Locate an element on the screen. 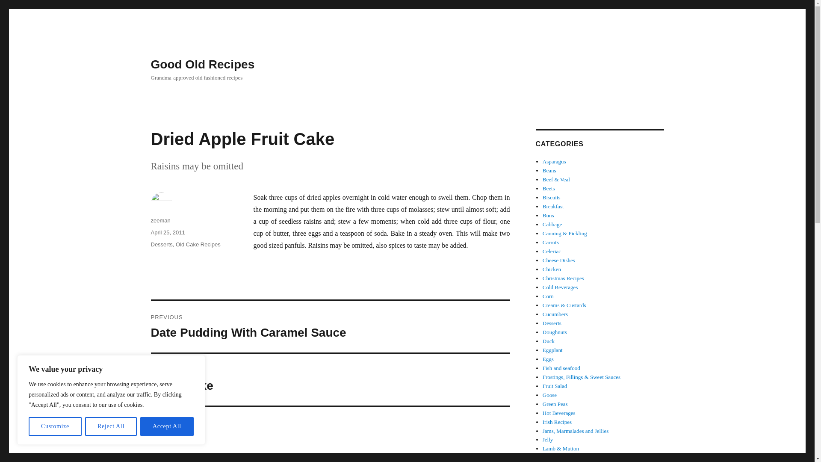 Image resolution: width=821 pixels, height=462 pixels. Reject All is located at coordinates (55, 426).